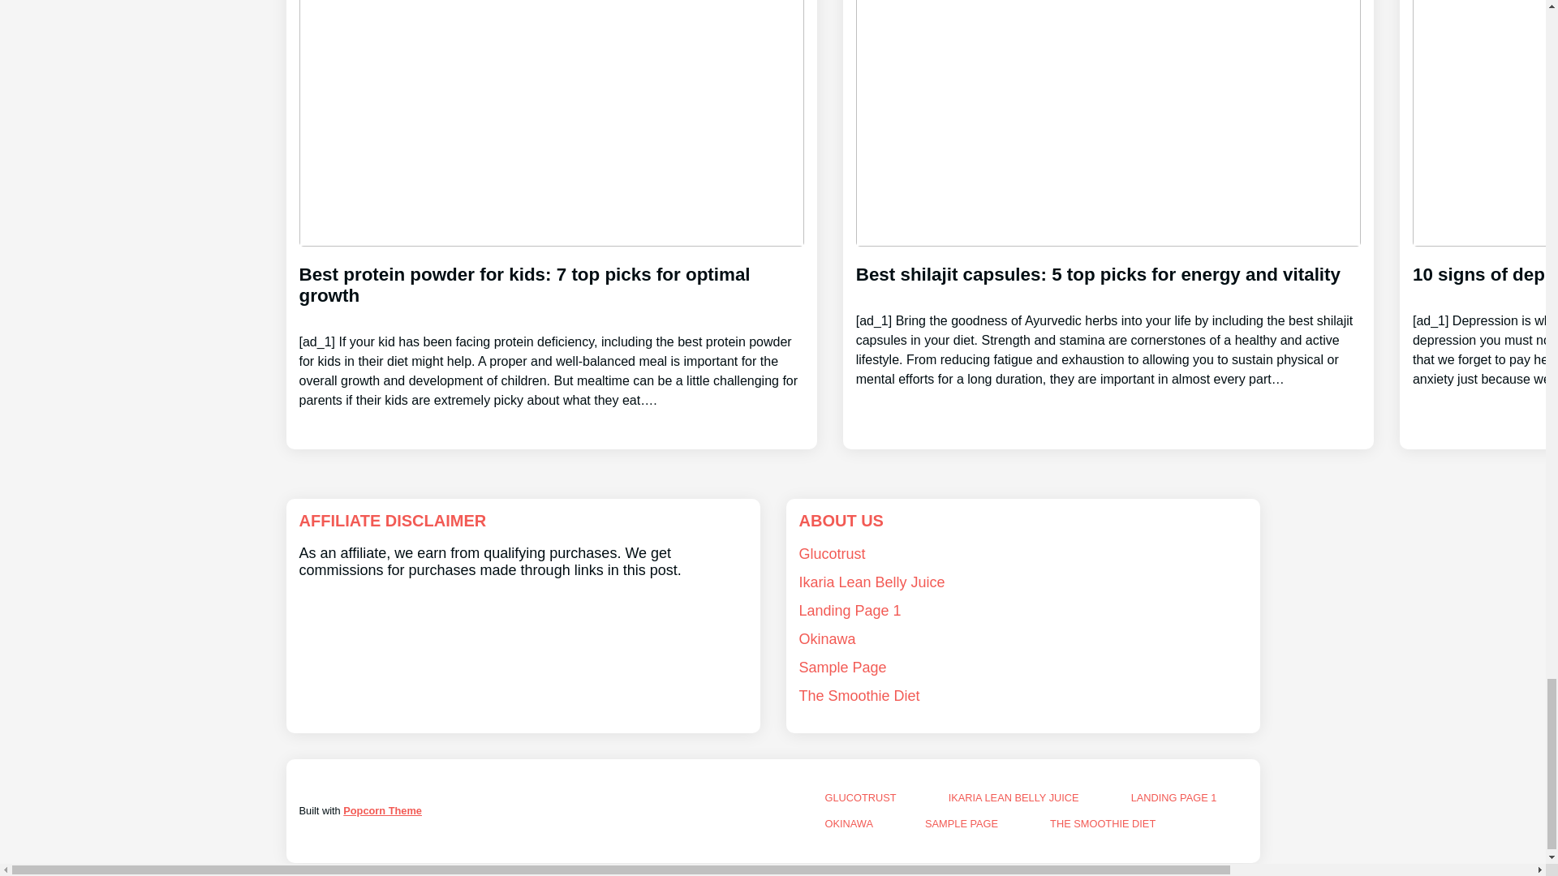 The height and width of the screenshot is (876, 1558). What do you see at coordinates (382, 810) in the screenshot?
I see `Popcorn Theme` at bounding box center [382, 810].